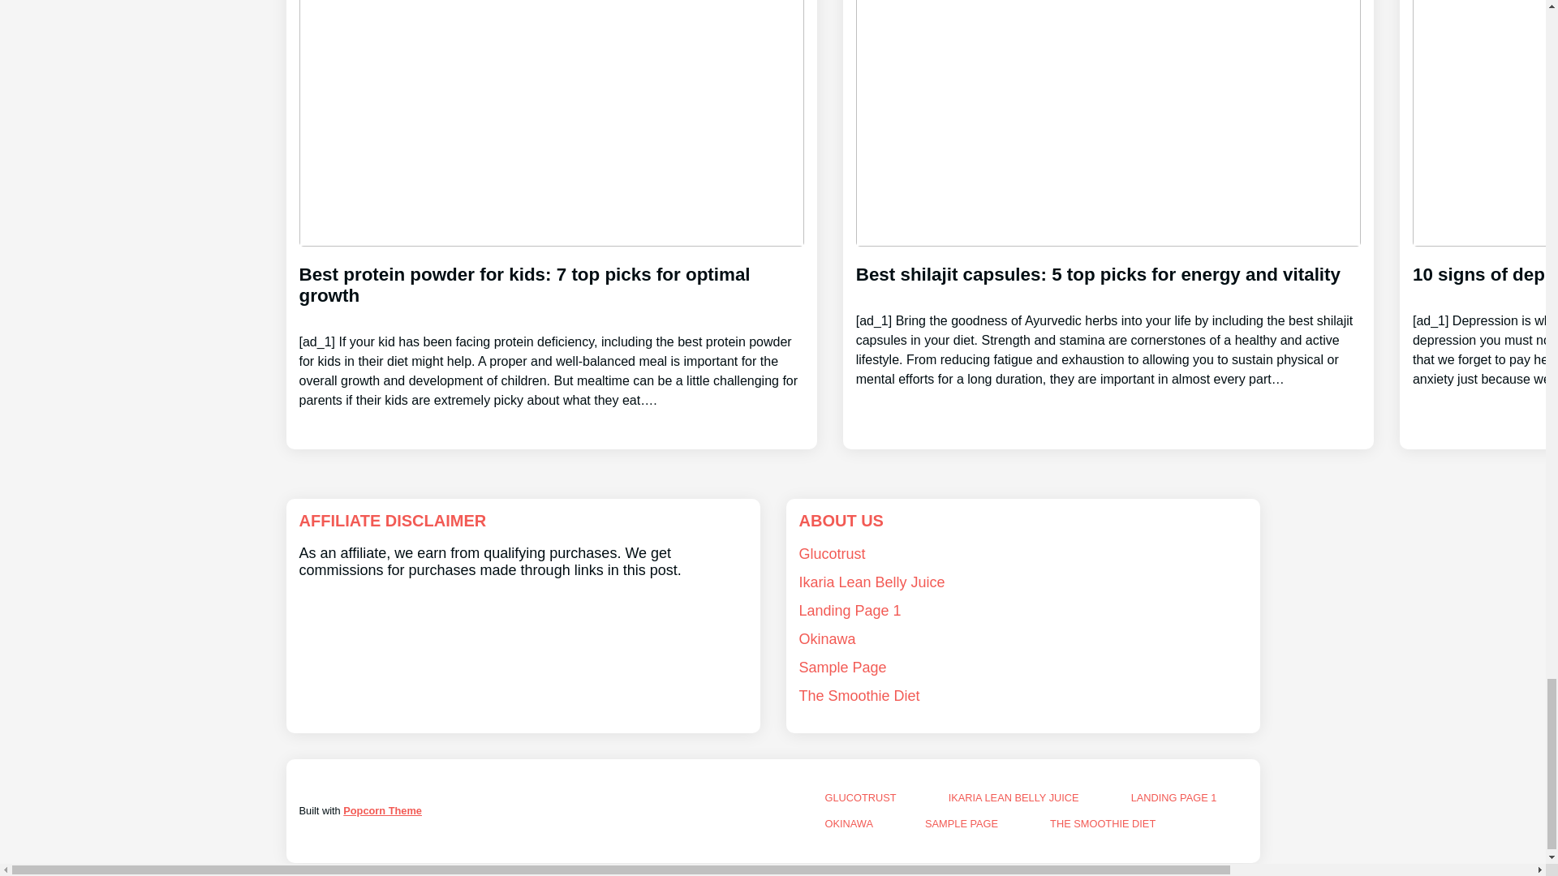 The height and width of the screenshot is (876, 1558). What do you see at coordinates (382, 810) in the screenshot?
I see `Popcorn Theme` at bounding box center [382, 810].